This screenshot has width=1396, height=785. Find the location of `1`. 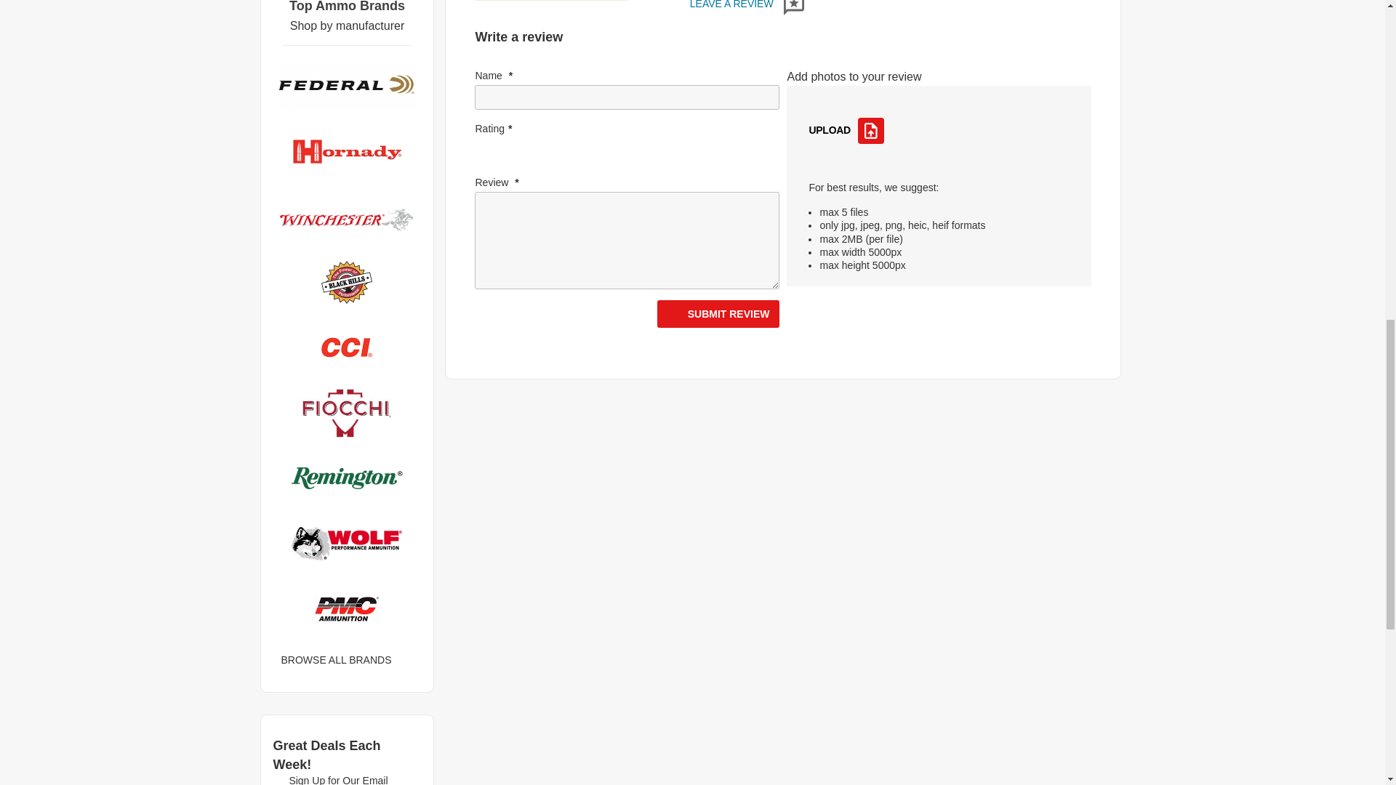

1 is located at coordinates (489, 157).